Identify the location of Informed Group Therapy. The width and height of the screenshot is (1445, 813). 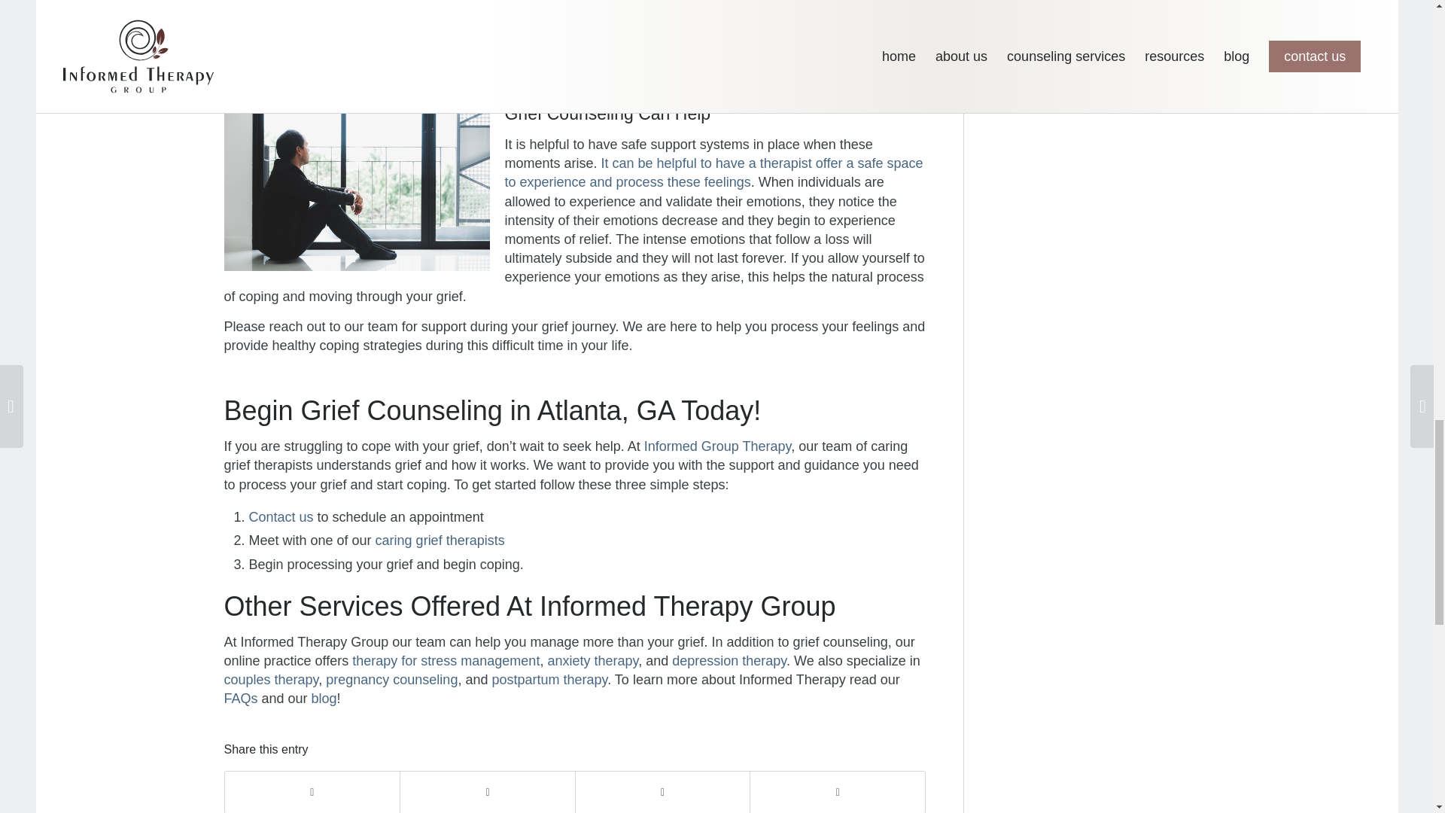
(717, 446).